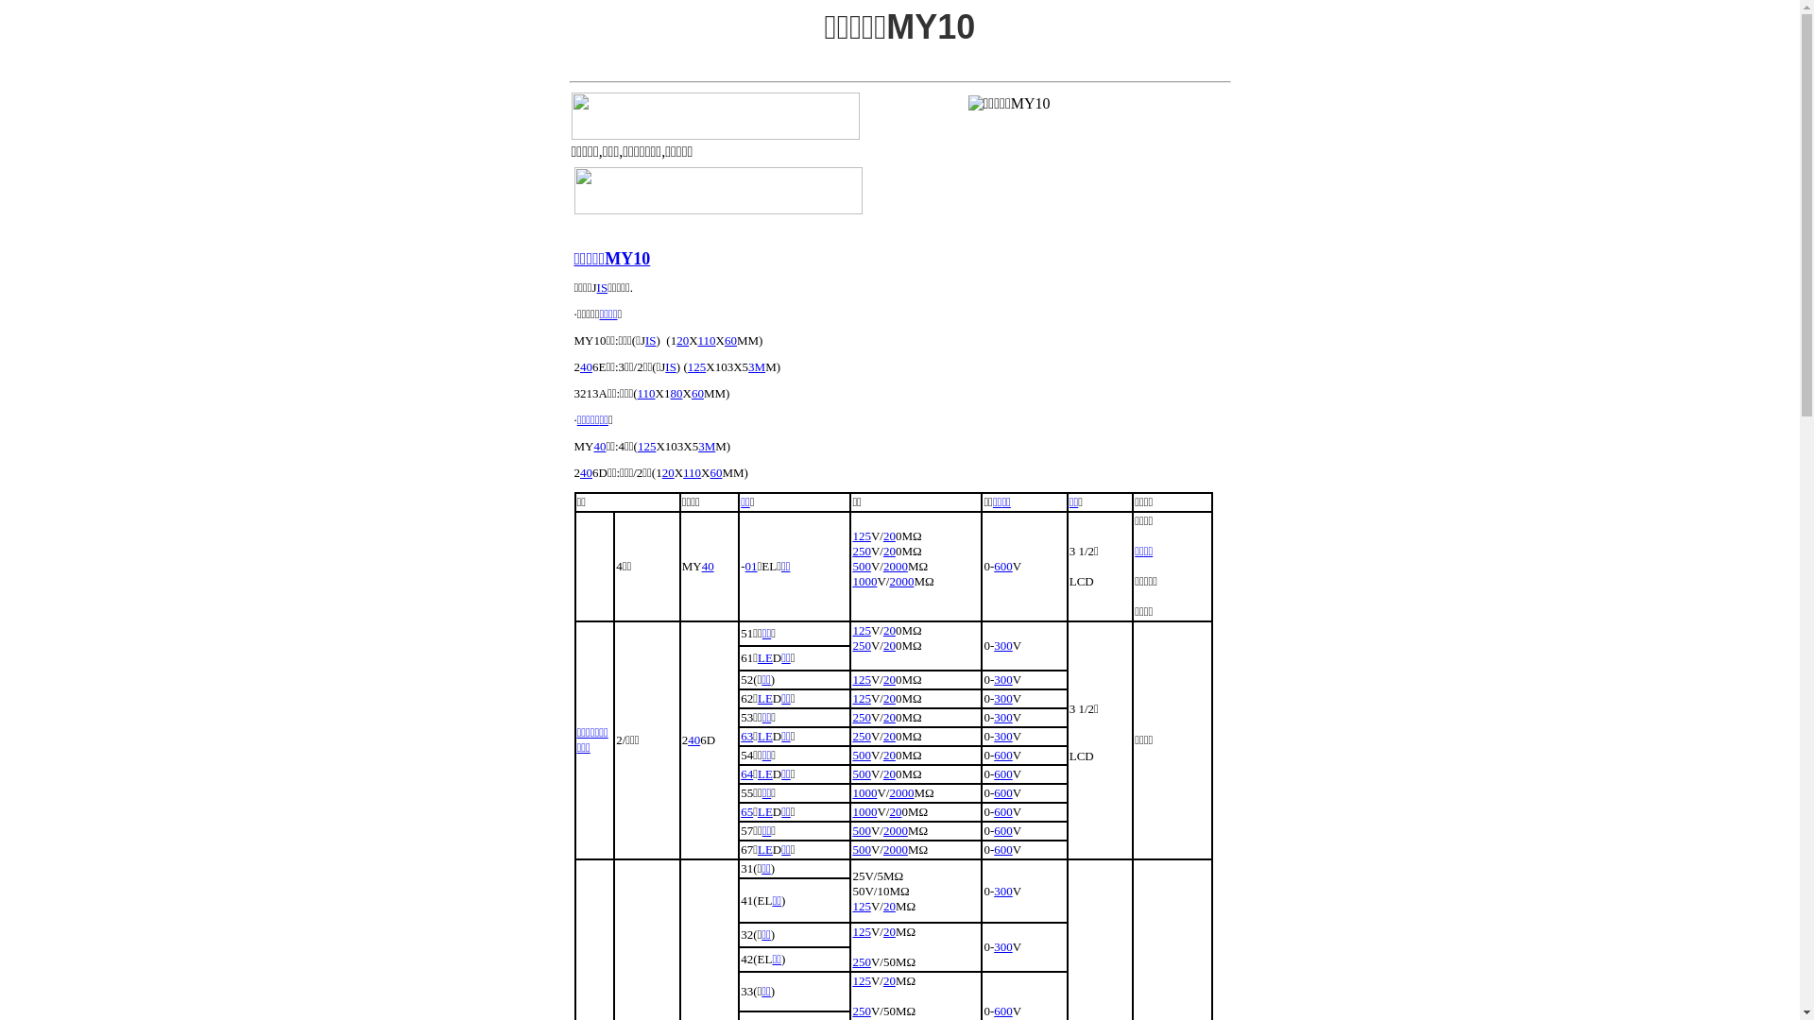 The height and width of the screenshot is (1020, 1814). I want to click on 600, so click(1003, 793).